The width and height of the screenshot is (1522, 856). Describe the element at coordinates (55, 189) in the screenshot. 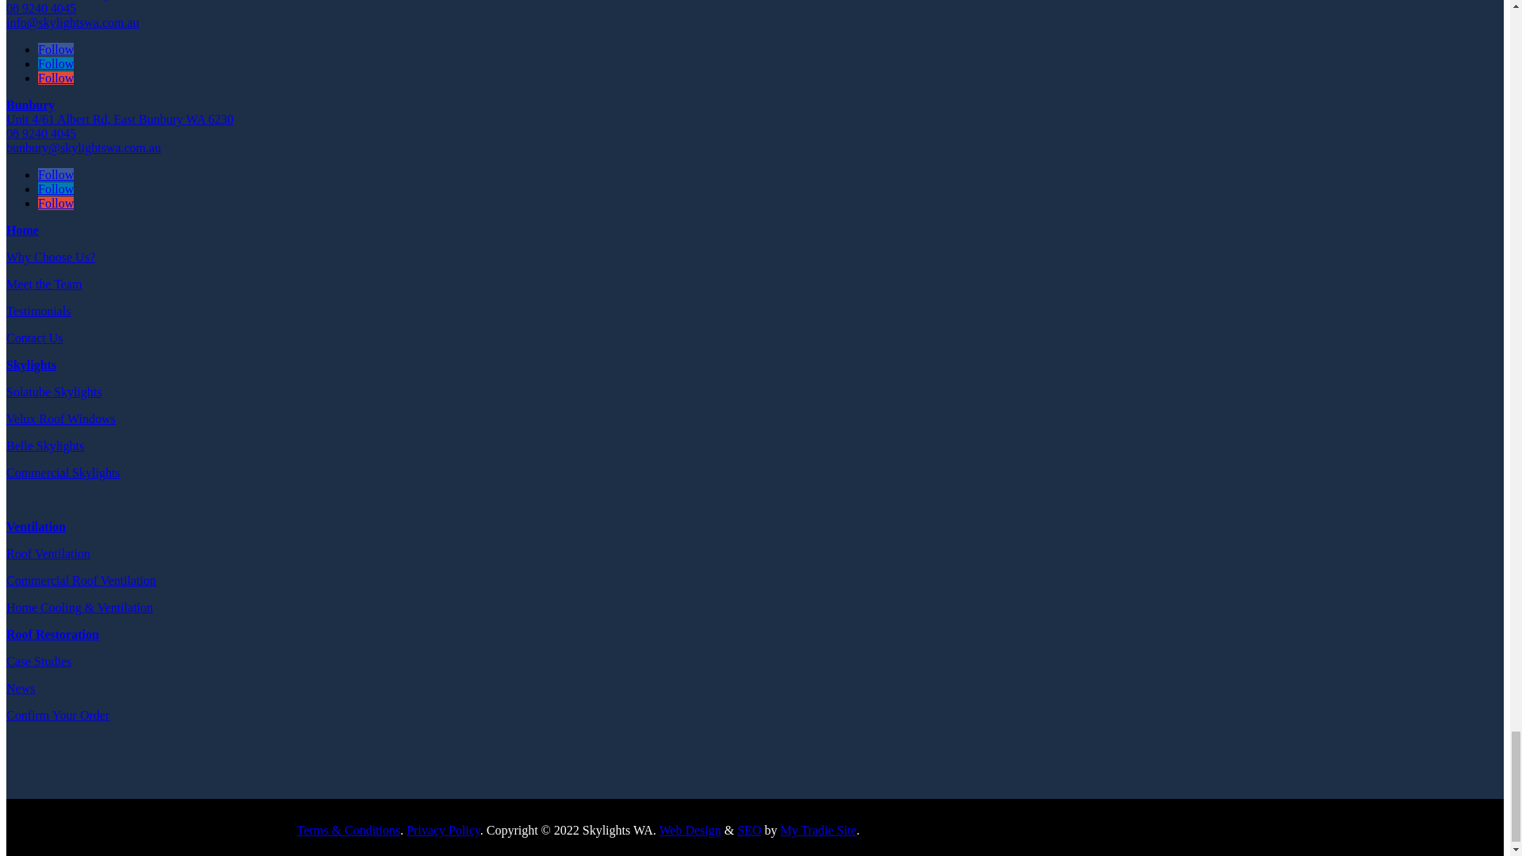

I see `Follow on LinkedIn` at that location.